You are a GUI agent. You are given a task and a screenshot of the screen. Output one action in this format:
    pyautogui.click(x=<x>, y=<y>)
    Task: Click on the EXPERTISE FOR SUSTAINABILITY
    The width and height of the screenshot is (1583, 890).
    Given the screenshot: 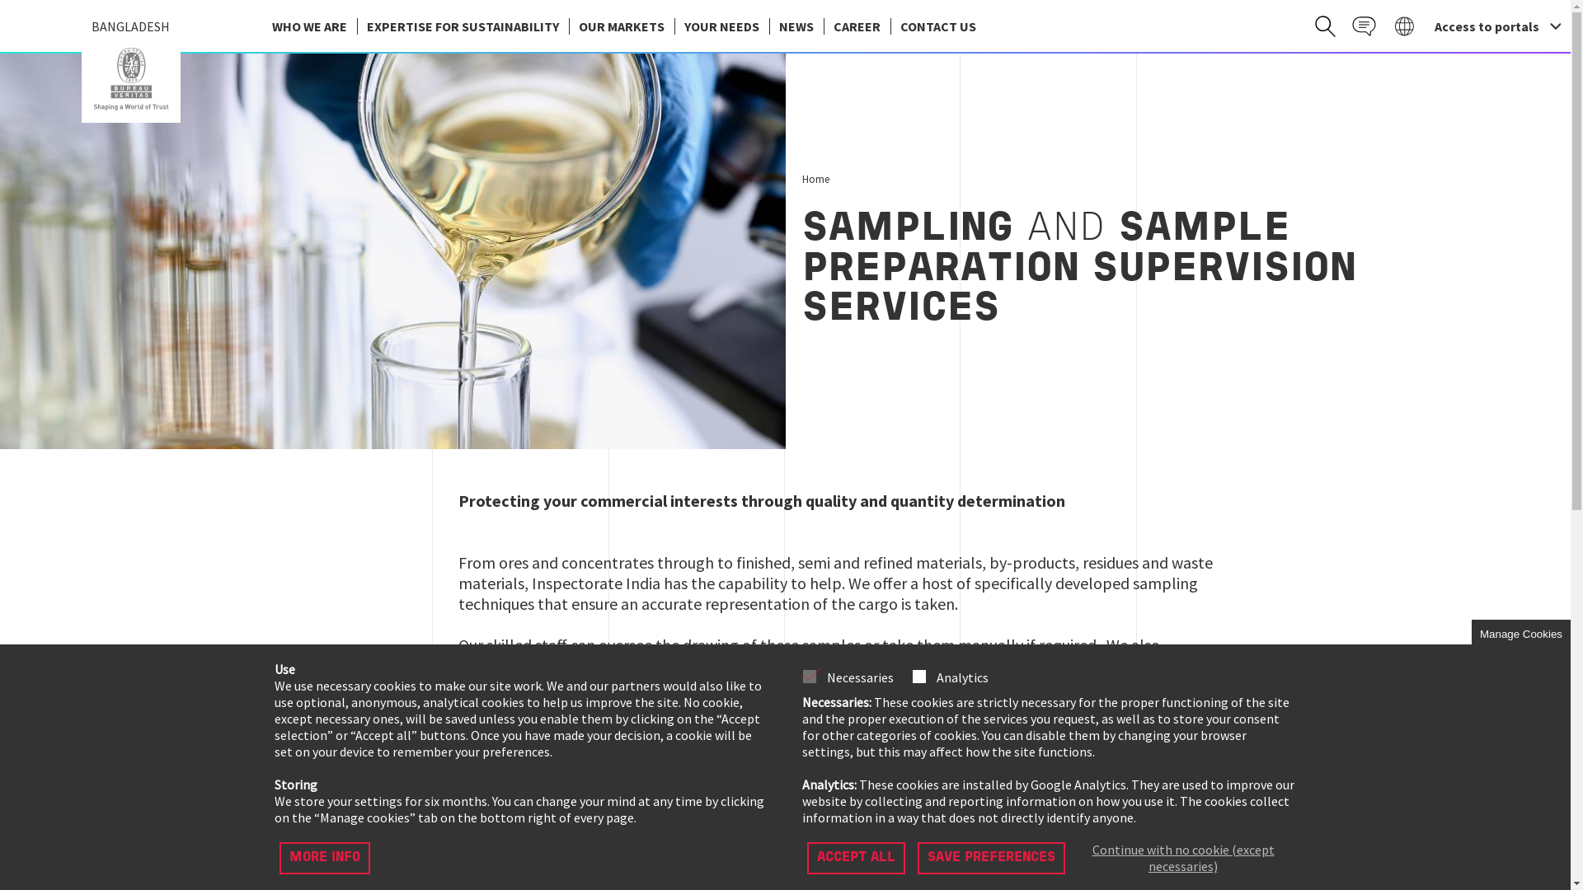 What is the action you would take?
    pyautogui.click(x=462, y=26)
    